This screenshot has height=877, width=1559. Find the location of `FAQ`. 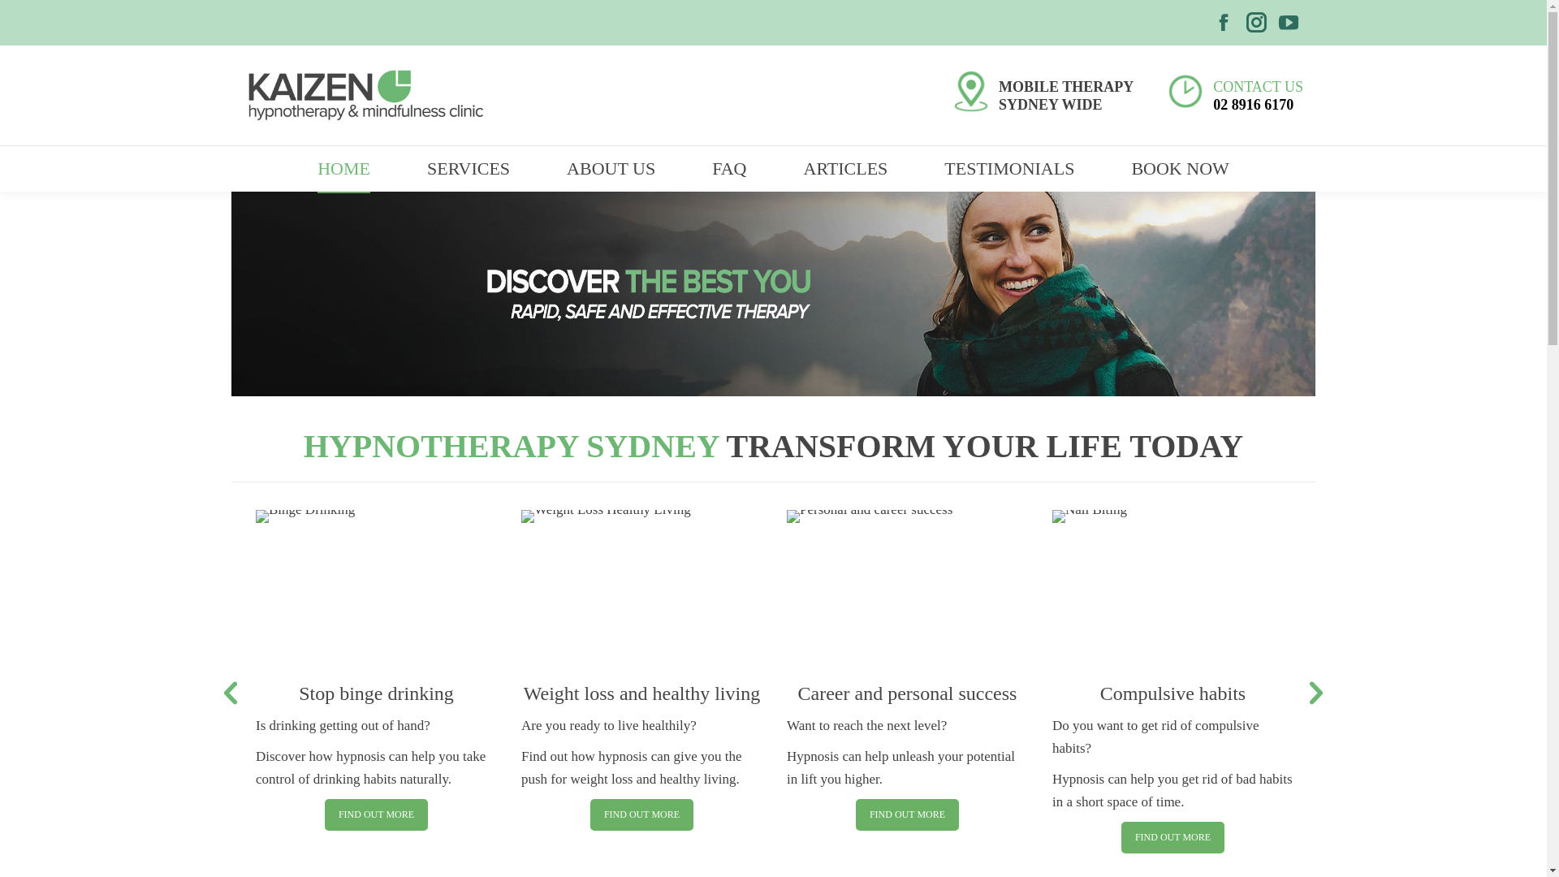

FAQ is located at coordinates (729, 169).